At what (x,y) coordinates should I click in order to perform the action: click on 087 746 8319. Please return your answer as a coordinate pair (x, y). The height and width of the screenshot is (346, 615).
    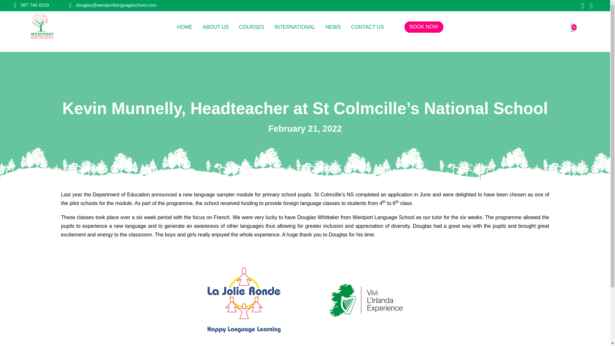
    Looking at the image, I should click on (31, 4).